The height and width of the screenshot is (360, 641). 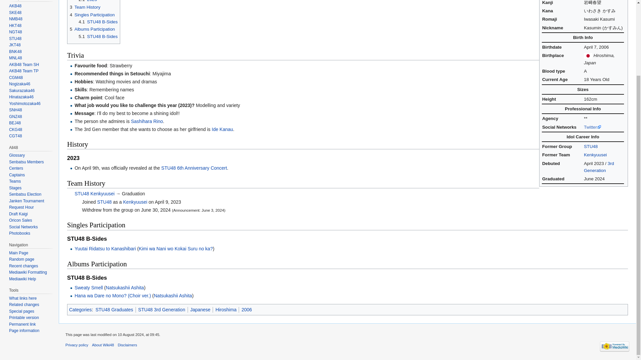 What do you see at coordinates (125, 287) in the screenshot?
I see `Natsukashii Ashita` at bounding box center [125, 287].